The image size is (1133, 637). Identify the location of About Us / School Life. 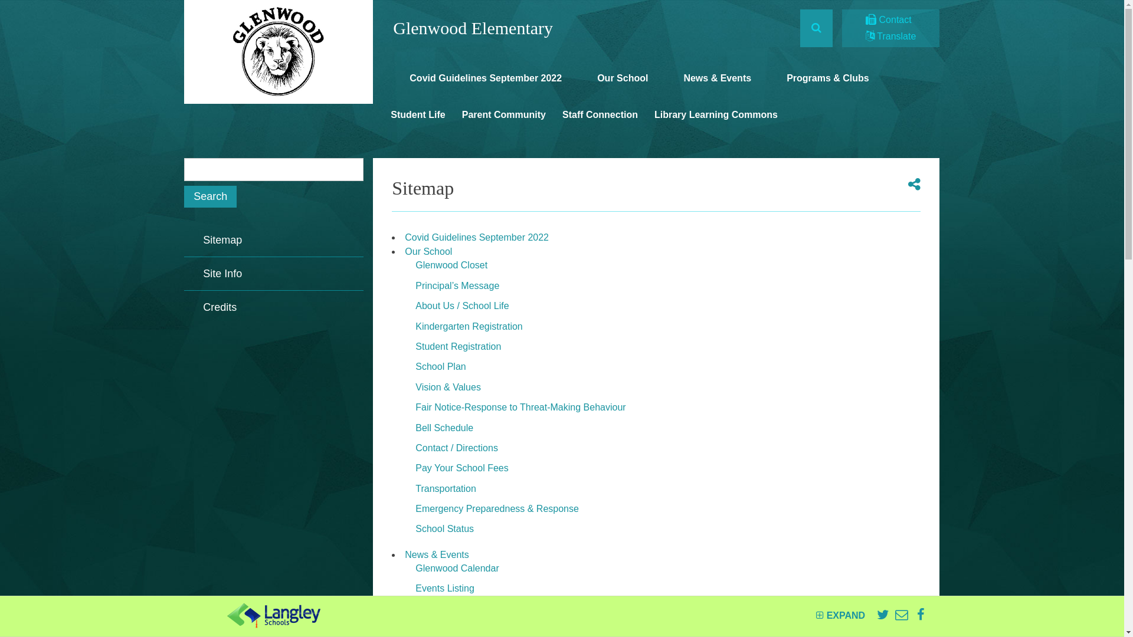
(462, 306).